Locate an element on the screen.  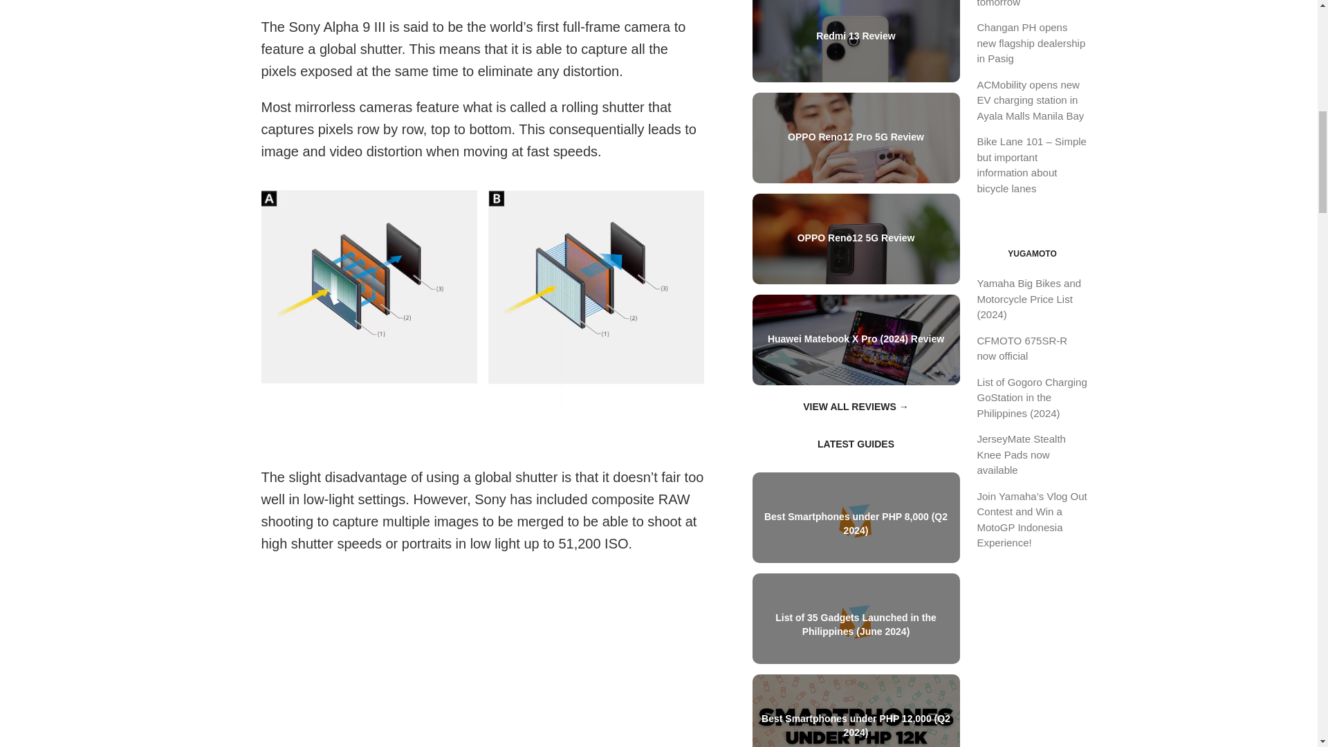
Redmi 13 Review is located at coordinates (856, 36).